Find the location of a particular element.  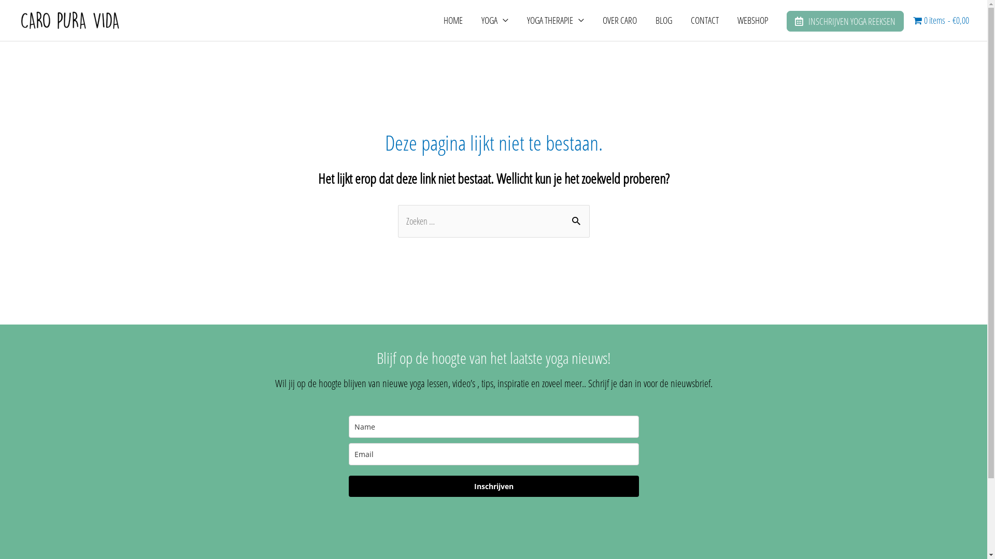

BLOG is located at coordinates (663, 20).